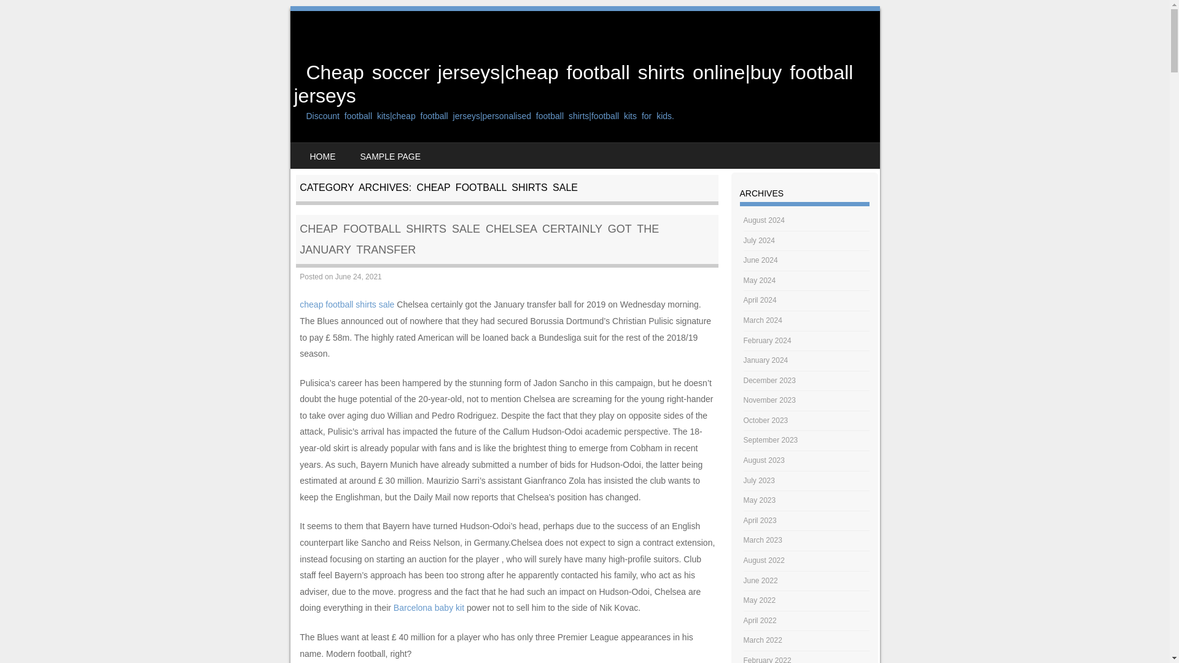  I want to click on March 2024, so click(763, 320).